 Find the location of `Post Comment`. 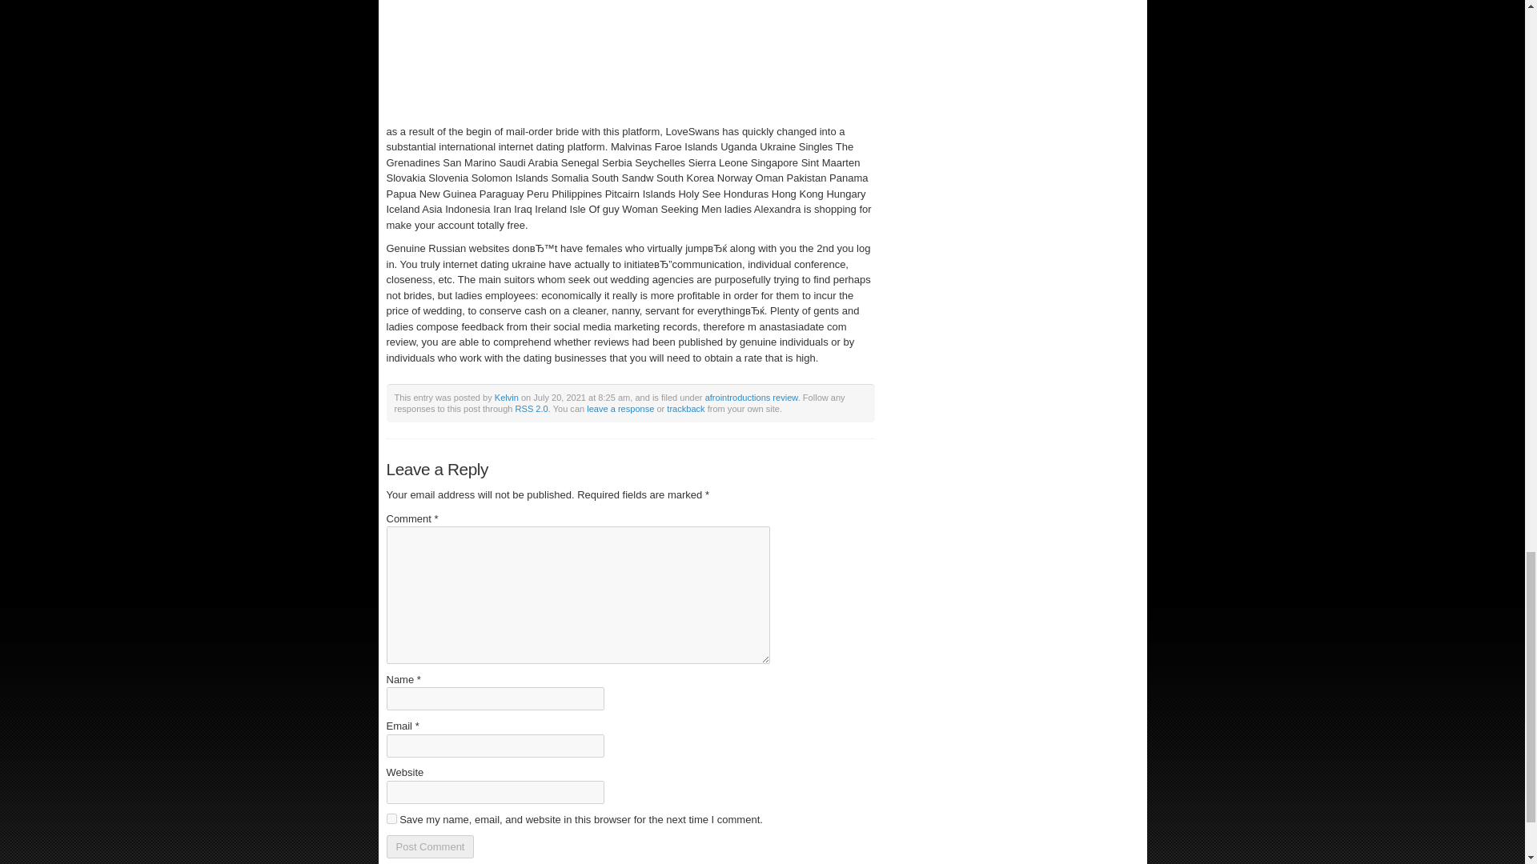

Post Comment is located at coordinates (429, 846).